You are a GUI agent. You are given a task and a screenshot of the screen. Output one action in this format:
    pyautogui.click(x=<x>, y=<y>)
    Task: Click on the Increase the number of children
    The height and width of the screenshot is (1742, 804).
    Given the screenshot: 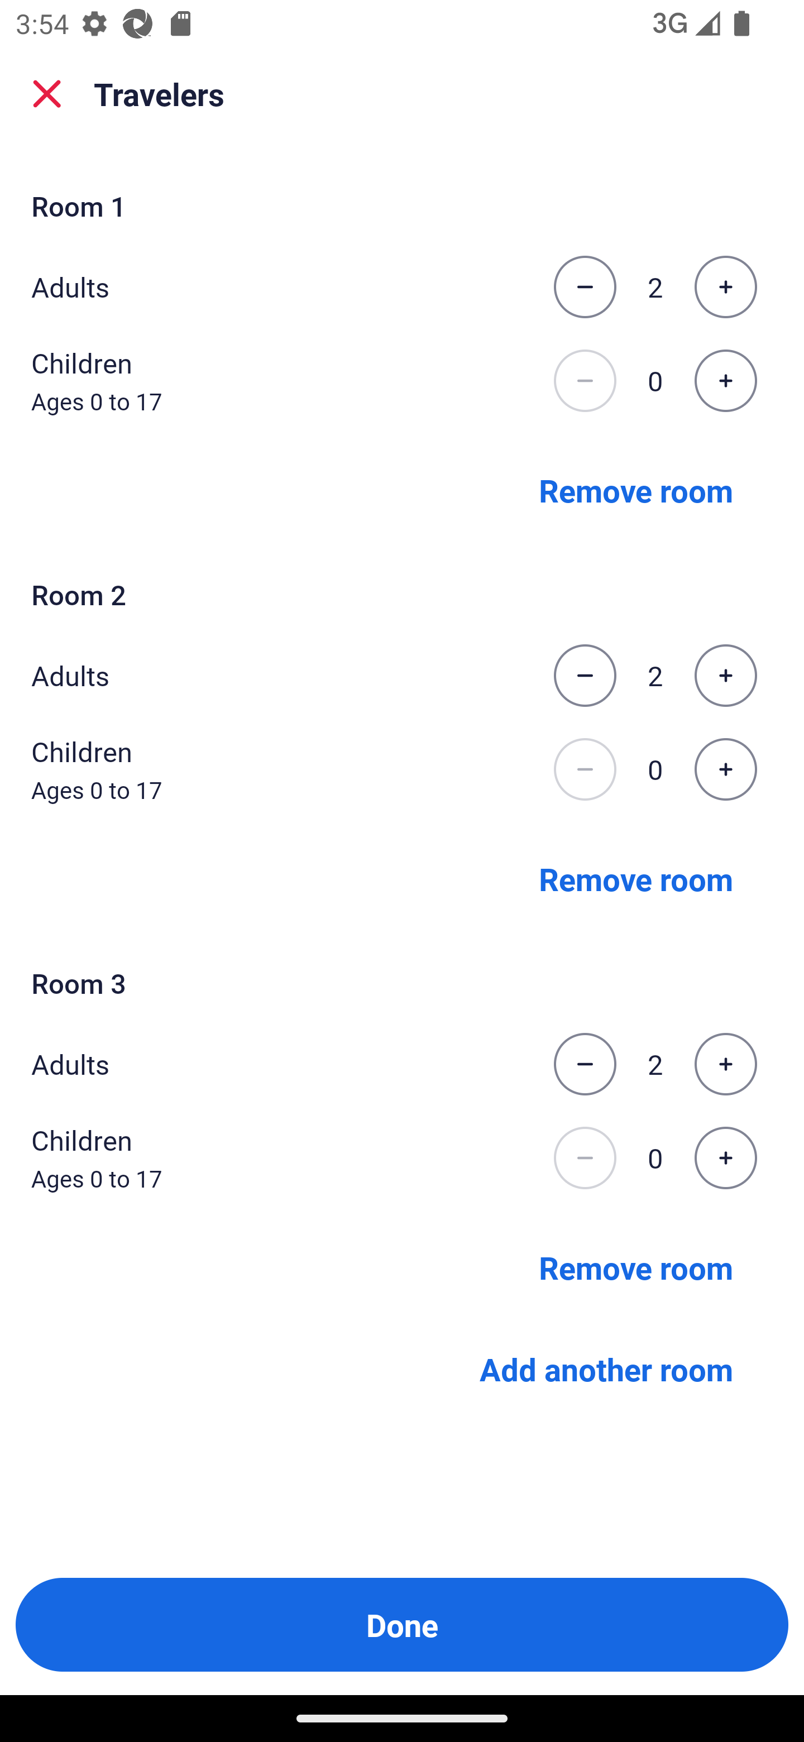 What is the action you would take?
    pyautogui.click(x=725, y=1158)
    